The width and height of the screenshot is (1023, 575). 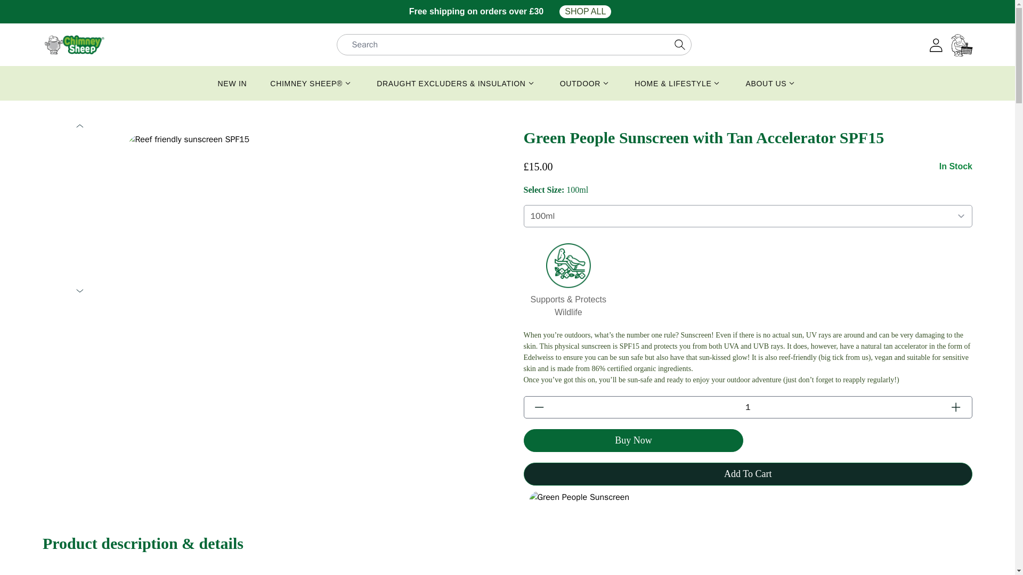 I want to click on OUTDOOR, so click(x=585, y=83).